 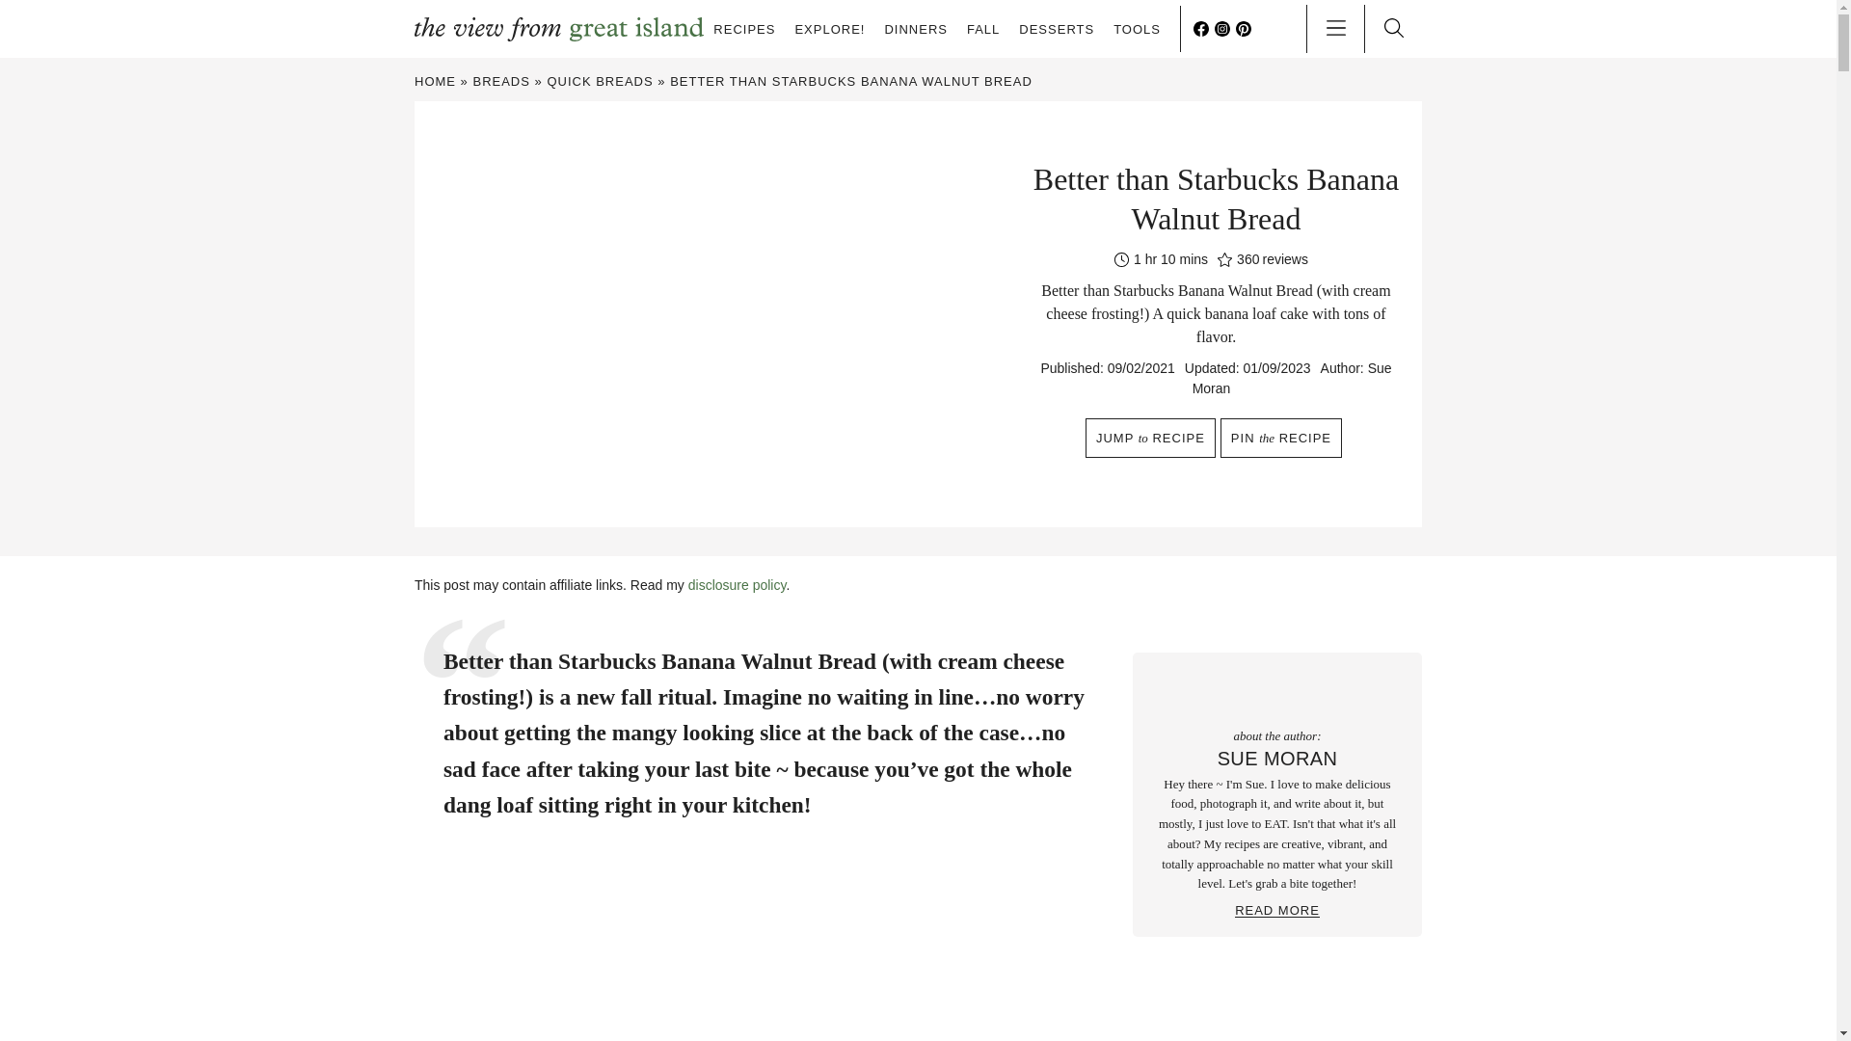 What do you see at coordinates (916, 29) in the screenshot?
I see `DINNERS` at bounding box center [916, 29].